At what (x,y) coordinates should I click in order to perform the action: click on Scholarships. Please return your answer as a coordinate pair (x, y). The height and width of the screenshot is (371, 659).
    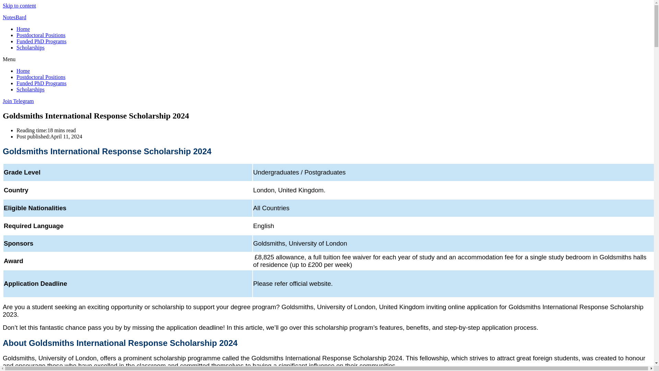
    Looking at the image, I should click on (31, 47).